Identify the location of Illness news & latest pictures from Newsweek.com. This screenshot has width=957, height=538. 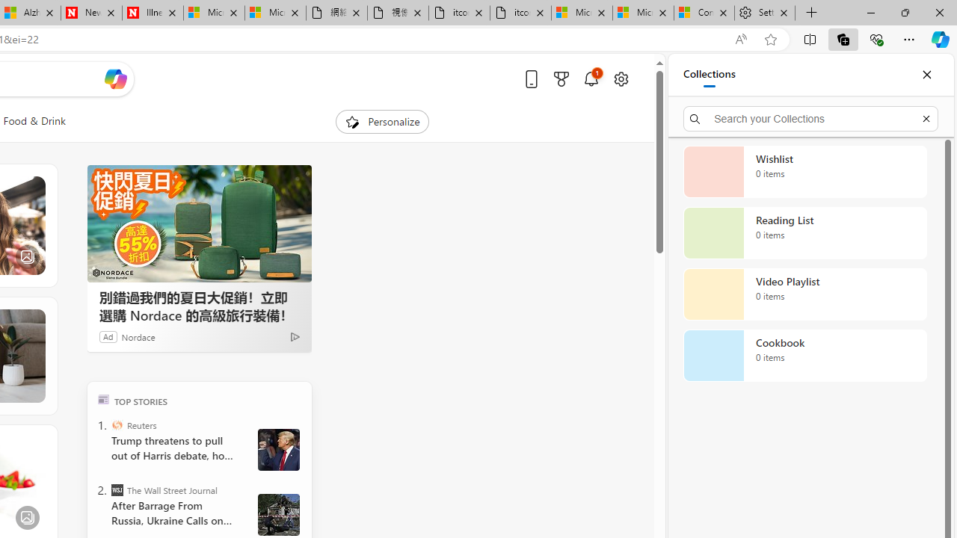
(153, 13).